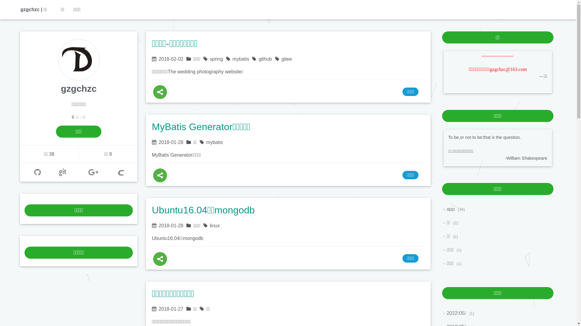  What do you see at coordinates (215, 226) in the screenshot?
I see `linux` at bounding box center [215, 226].